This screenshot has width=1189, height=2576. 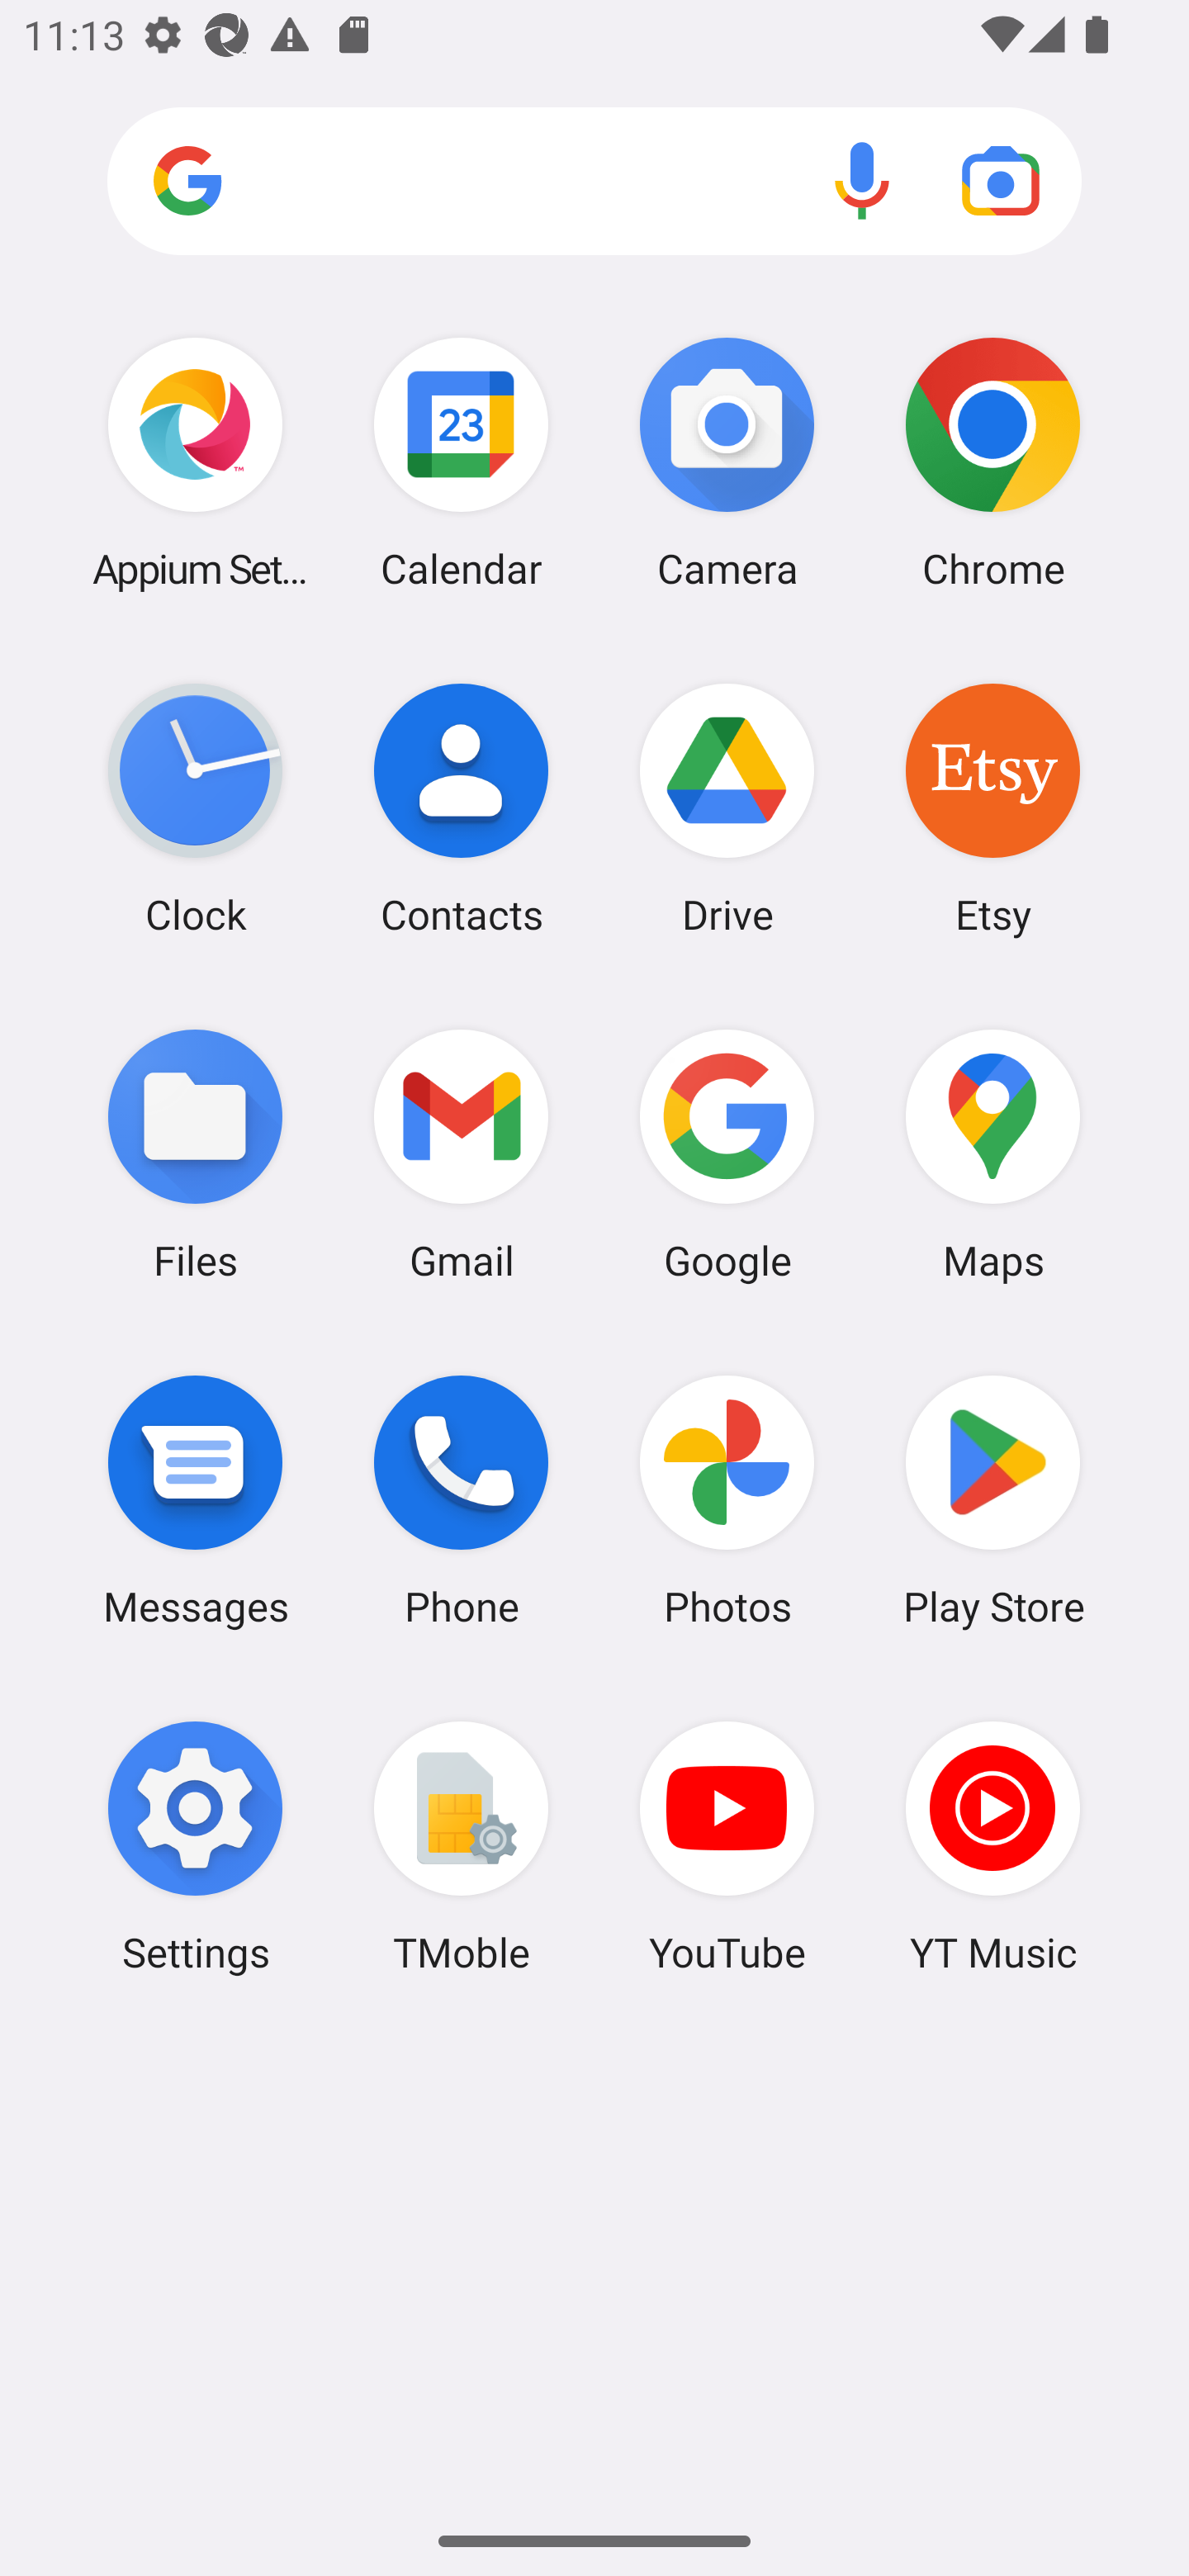 What do you see at coordinates (195, 808) in the screenshot?
I see `Clock` at bounding box center [195, 808].